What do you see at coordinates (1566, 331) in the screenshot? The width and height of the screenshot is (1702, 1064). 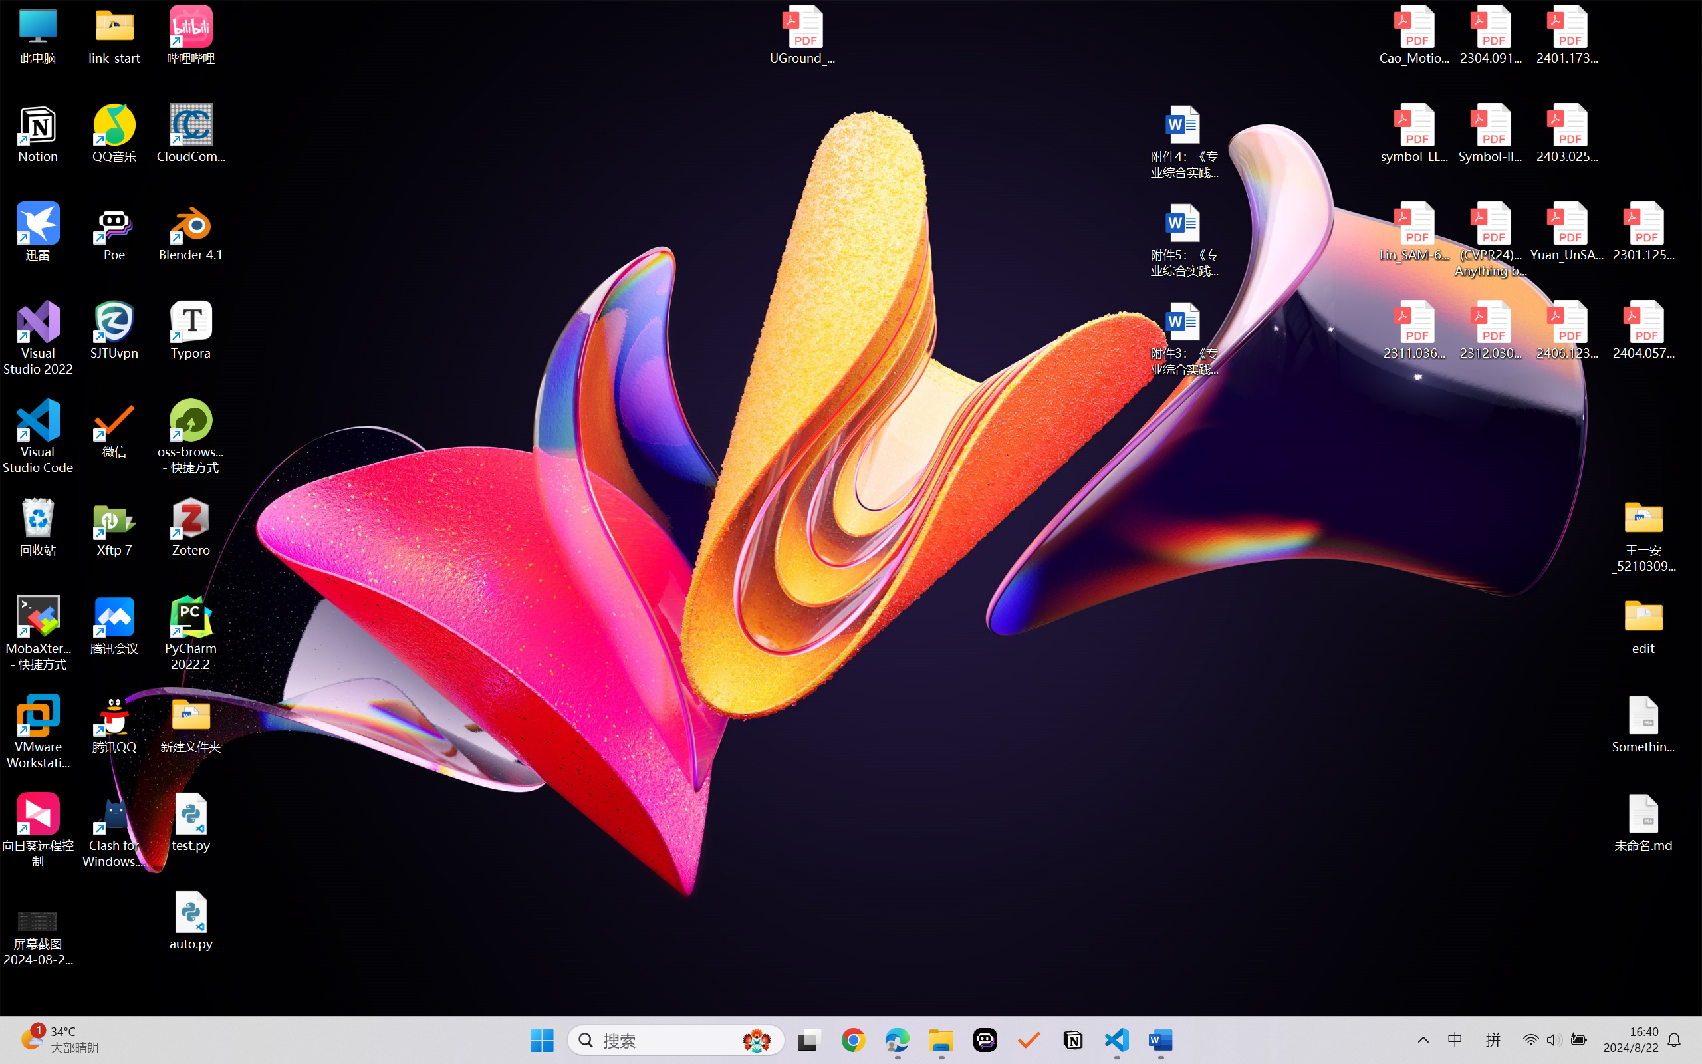 I see `2406.12373v2.pdf` at bounding box center [1566, 331].